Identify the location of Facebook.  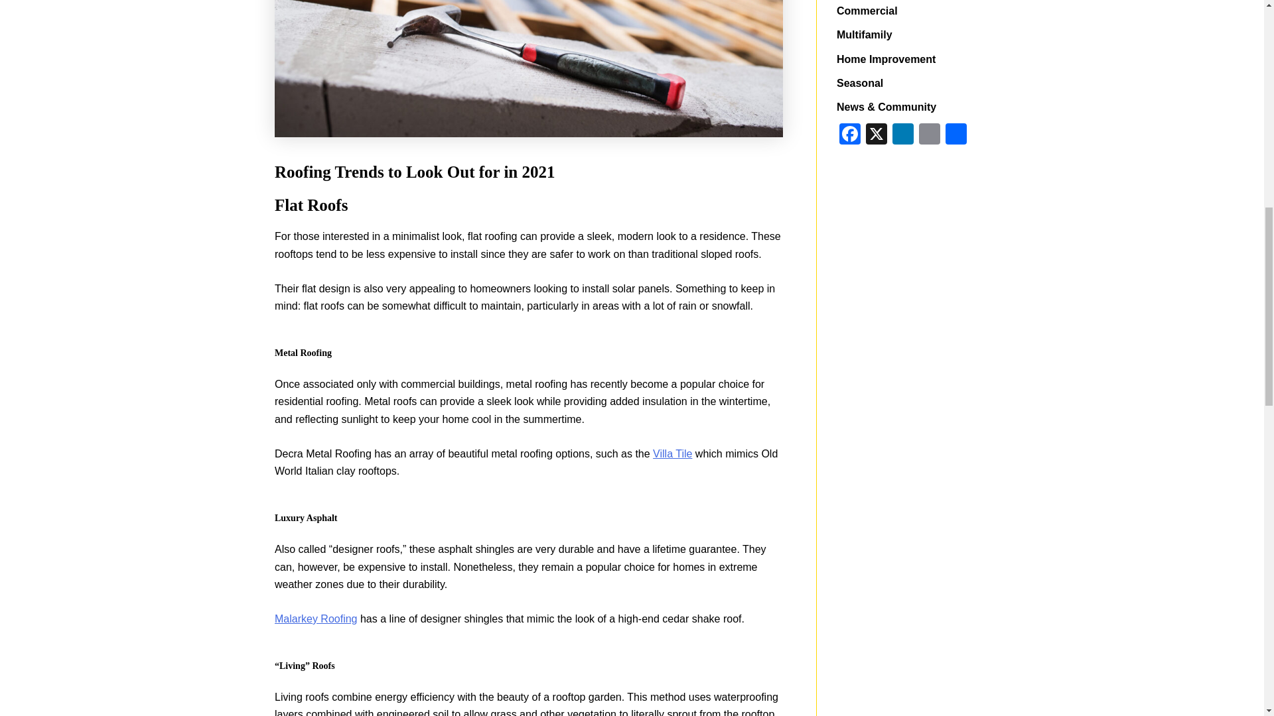
(850, 135).